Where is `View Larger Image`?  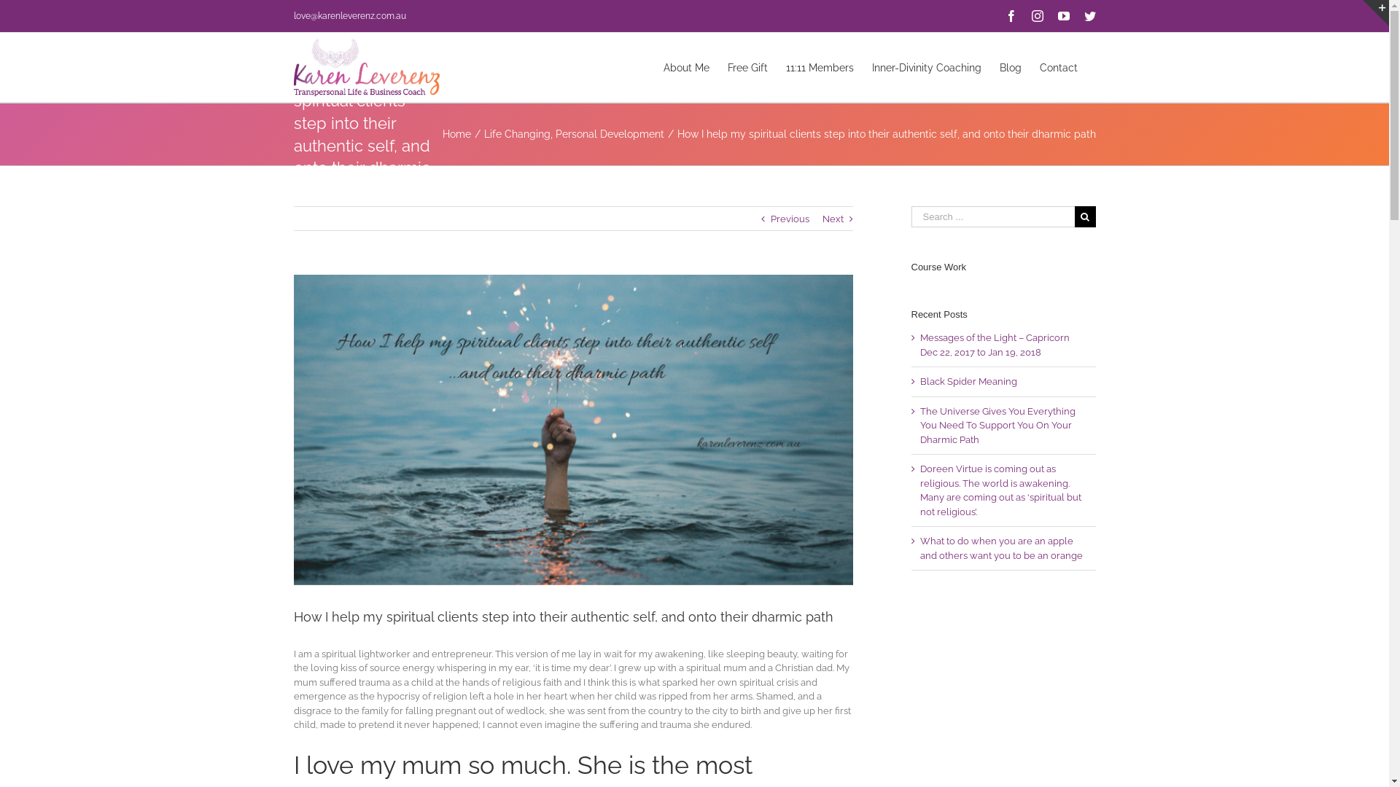
View Larger Image is located at coordinates (573, 430).